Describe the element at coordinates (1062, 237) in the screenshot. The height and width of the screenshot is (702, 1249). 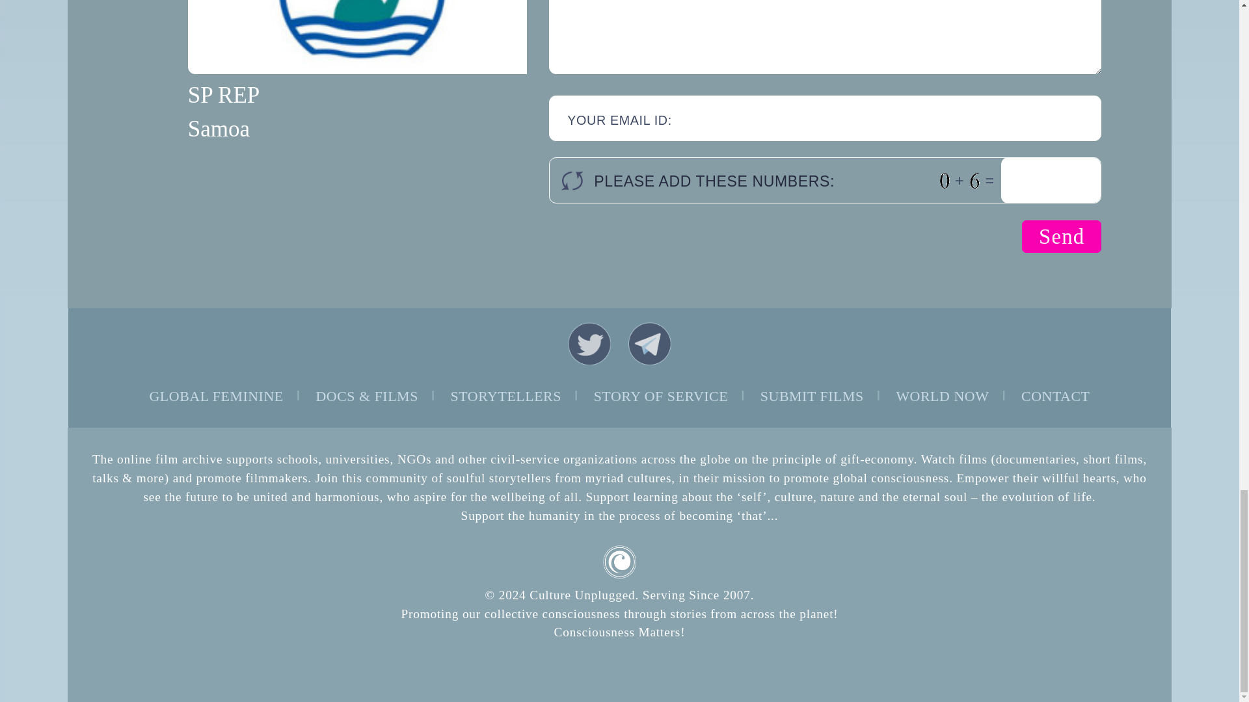
I see `Send` at that location.